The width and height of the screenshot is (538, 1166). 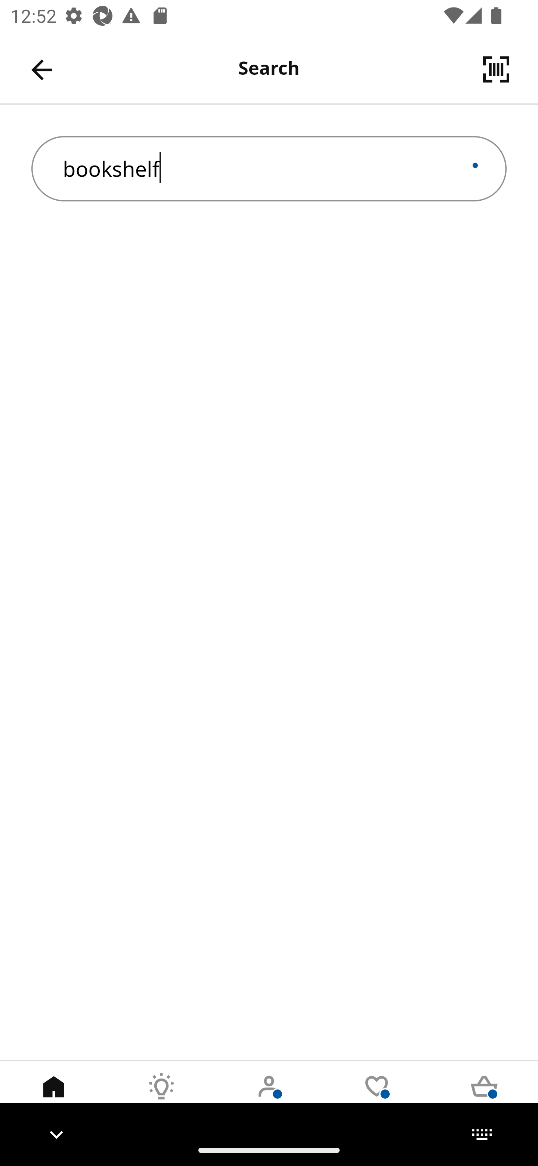 What do you see at coordinates (484, 1098) in the screenshot?
I see `Cart
Tab 5 of 5` at bounding box center [484, 1098].